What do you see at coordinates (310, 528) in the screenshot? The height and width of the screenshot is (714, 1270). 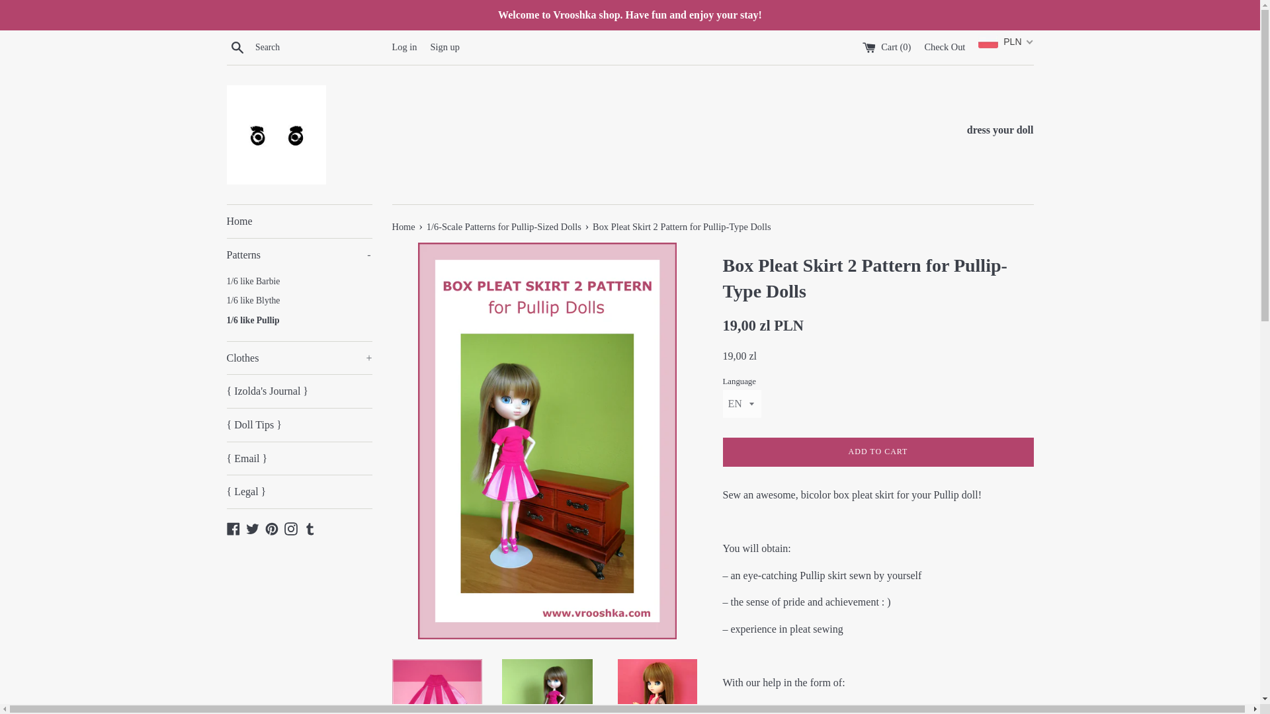 I see `Vrooshka on Tumblr` at bounding box center [310, 528].